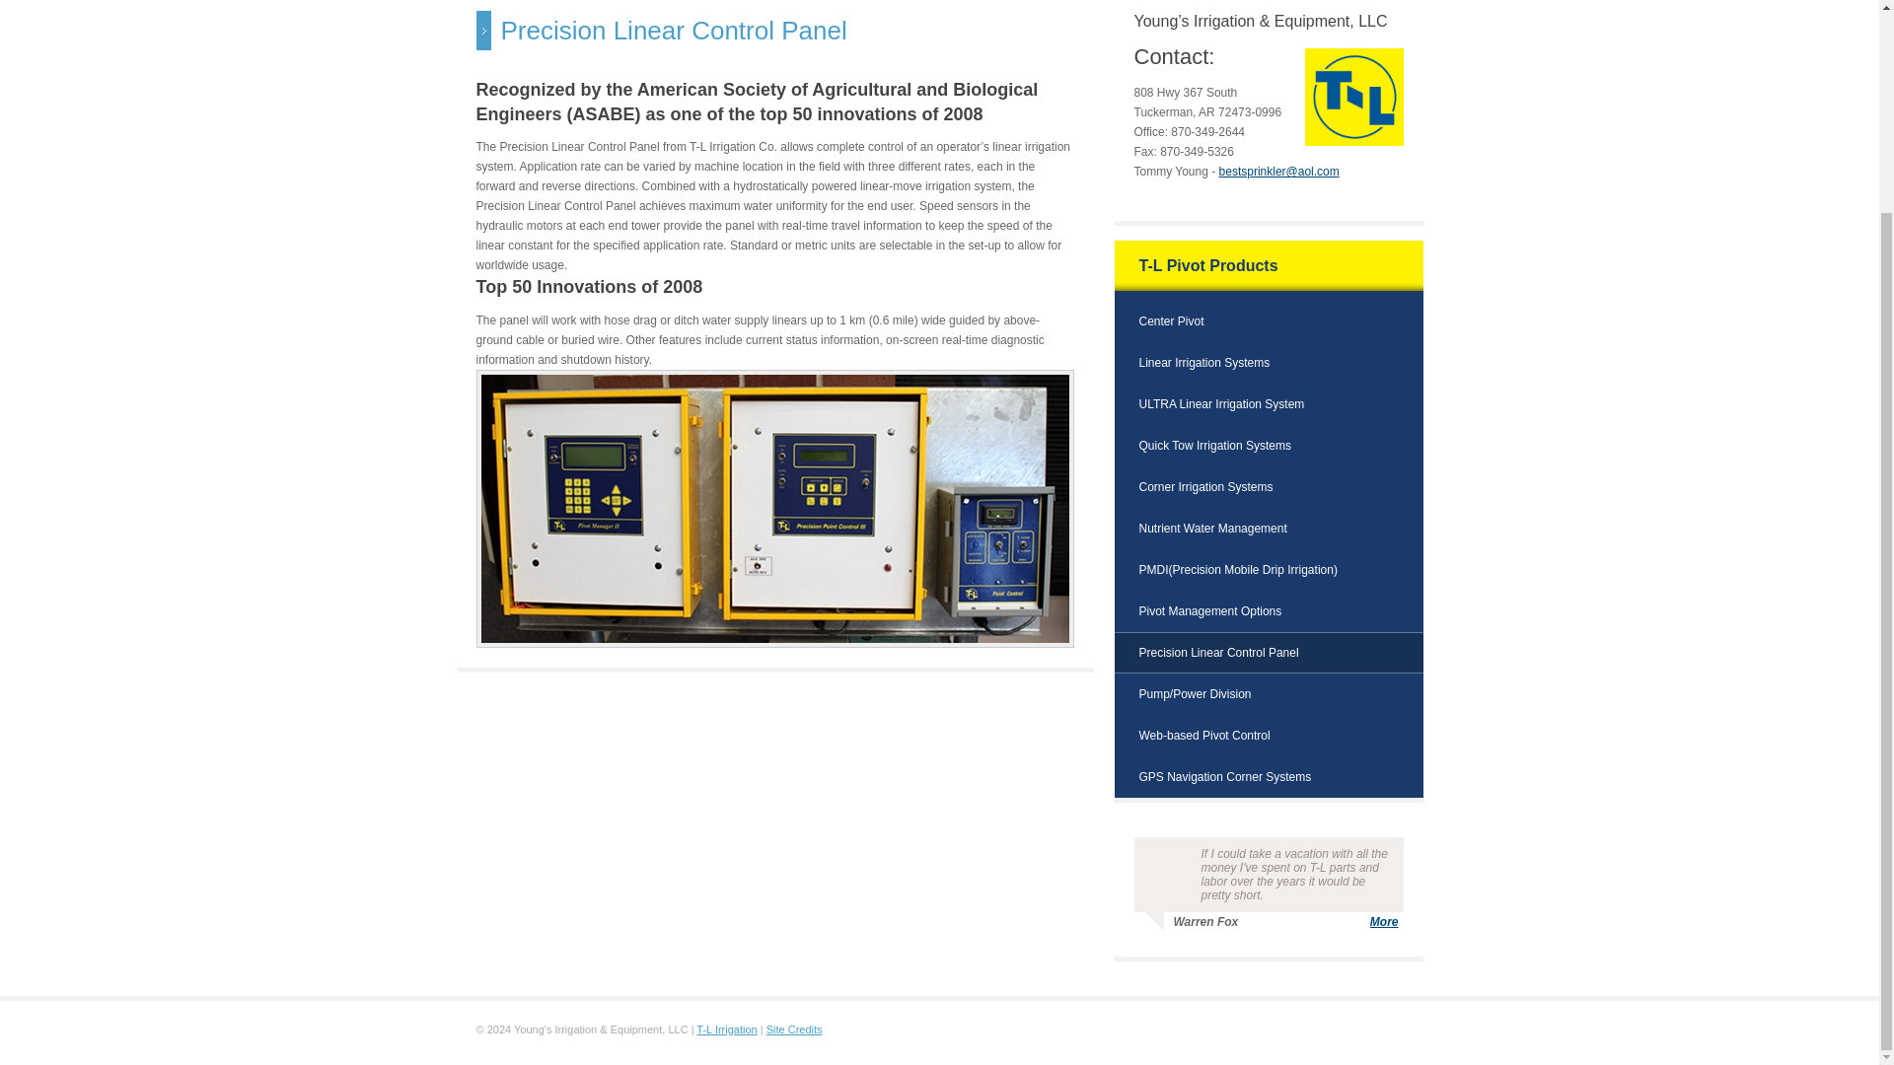 The height and width of the screenshot is (1065, 1894). Describe the element at coordinates (1214, 446) in the screenshot. I see `Quick Tow Irrigation Systems` at that location.